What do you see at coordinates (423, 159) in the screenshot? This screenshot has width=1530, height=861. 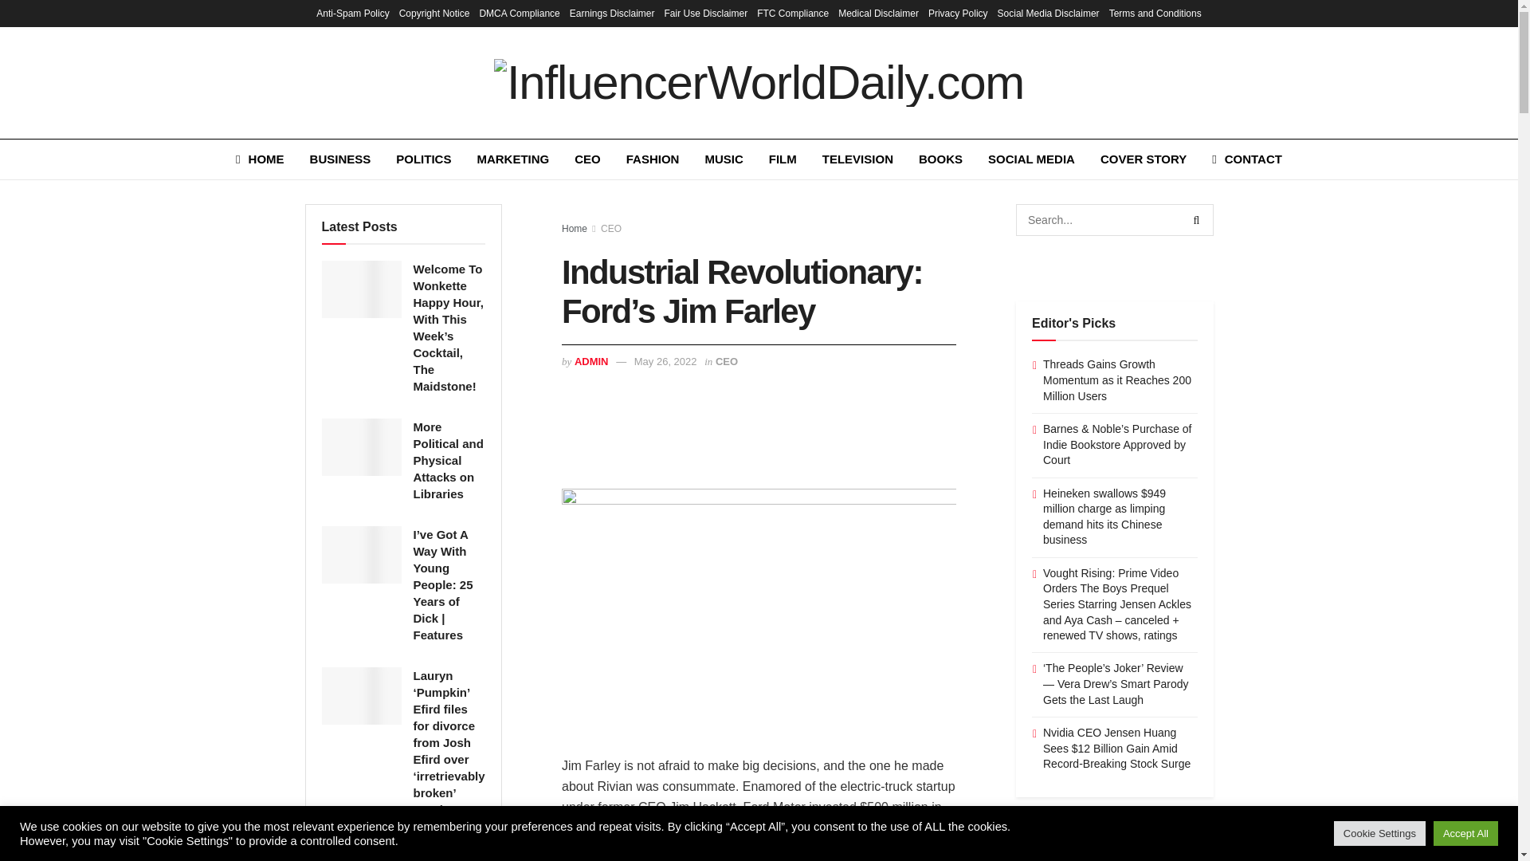 I see `POLITICS` at bounding box center [423, 159].